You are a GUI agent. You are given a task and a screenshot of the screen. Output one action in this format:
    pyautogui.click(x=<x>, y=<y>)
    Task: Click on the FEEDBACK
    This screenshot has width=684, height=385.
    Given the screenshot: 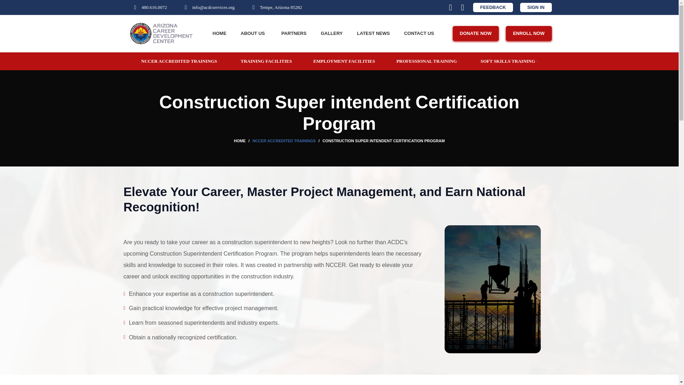 What is the action you would take?
    pyautogui.click(x=493, y=7)
    